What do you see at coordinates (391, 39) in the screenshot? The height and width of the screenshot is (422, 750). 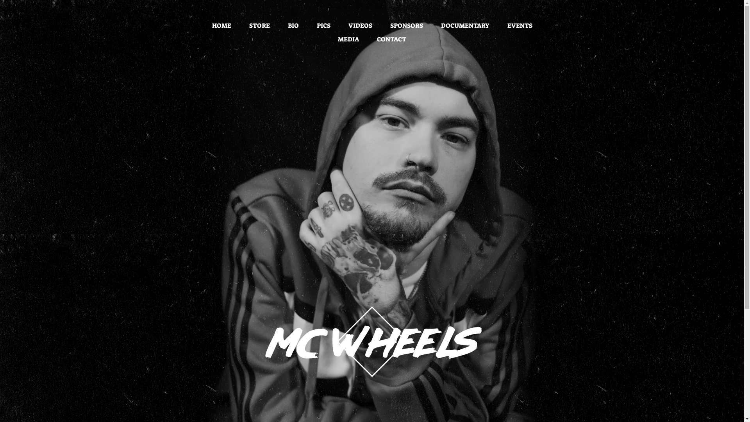 I see `CONTACT` at bounding box center [391, 39].